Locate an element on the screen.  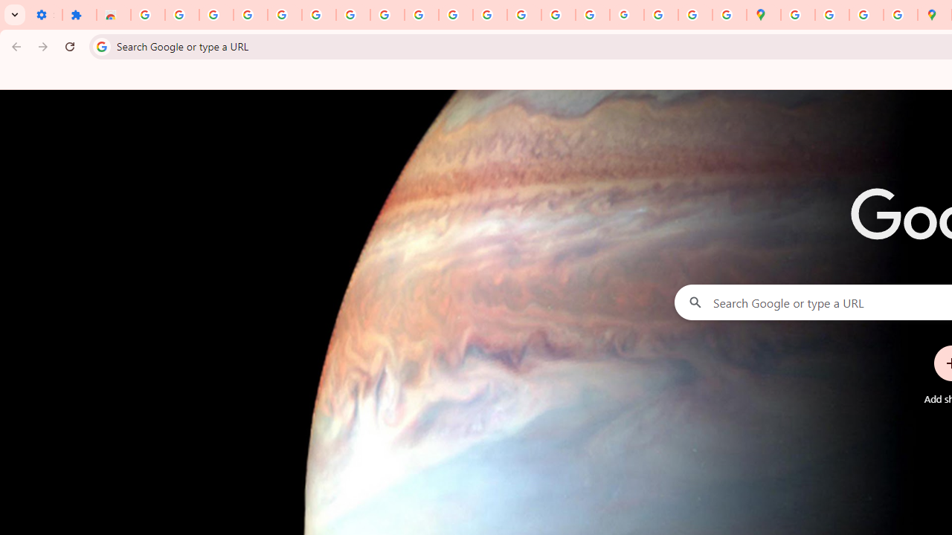
Learn how to find your photos - Google Photos Help is located at coordinates (250, 15).